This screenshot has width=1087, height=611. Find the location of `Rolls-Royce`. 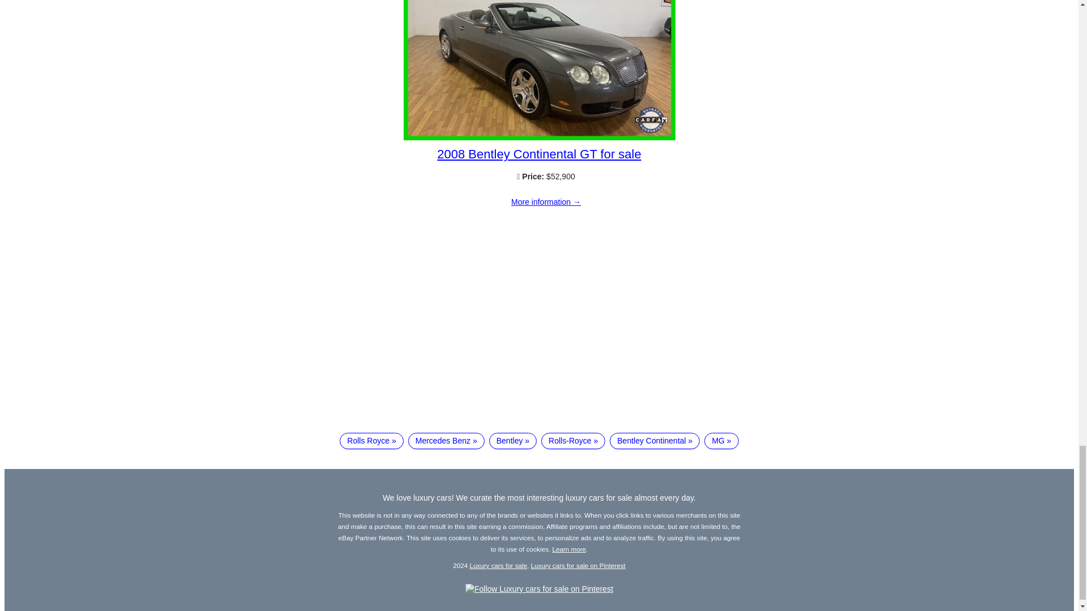

Rolls-Royce is located at coordinates (573, 441).